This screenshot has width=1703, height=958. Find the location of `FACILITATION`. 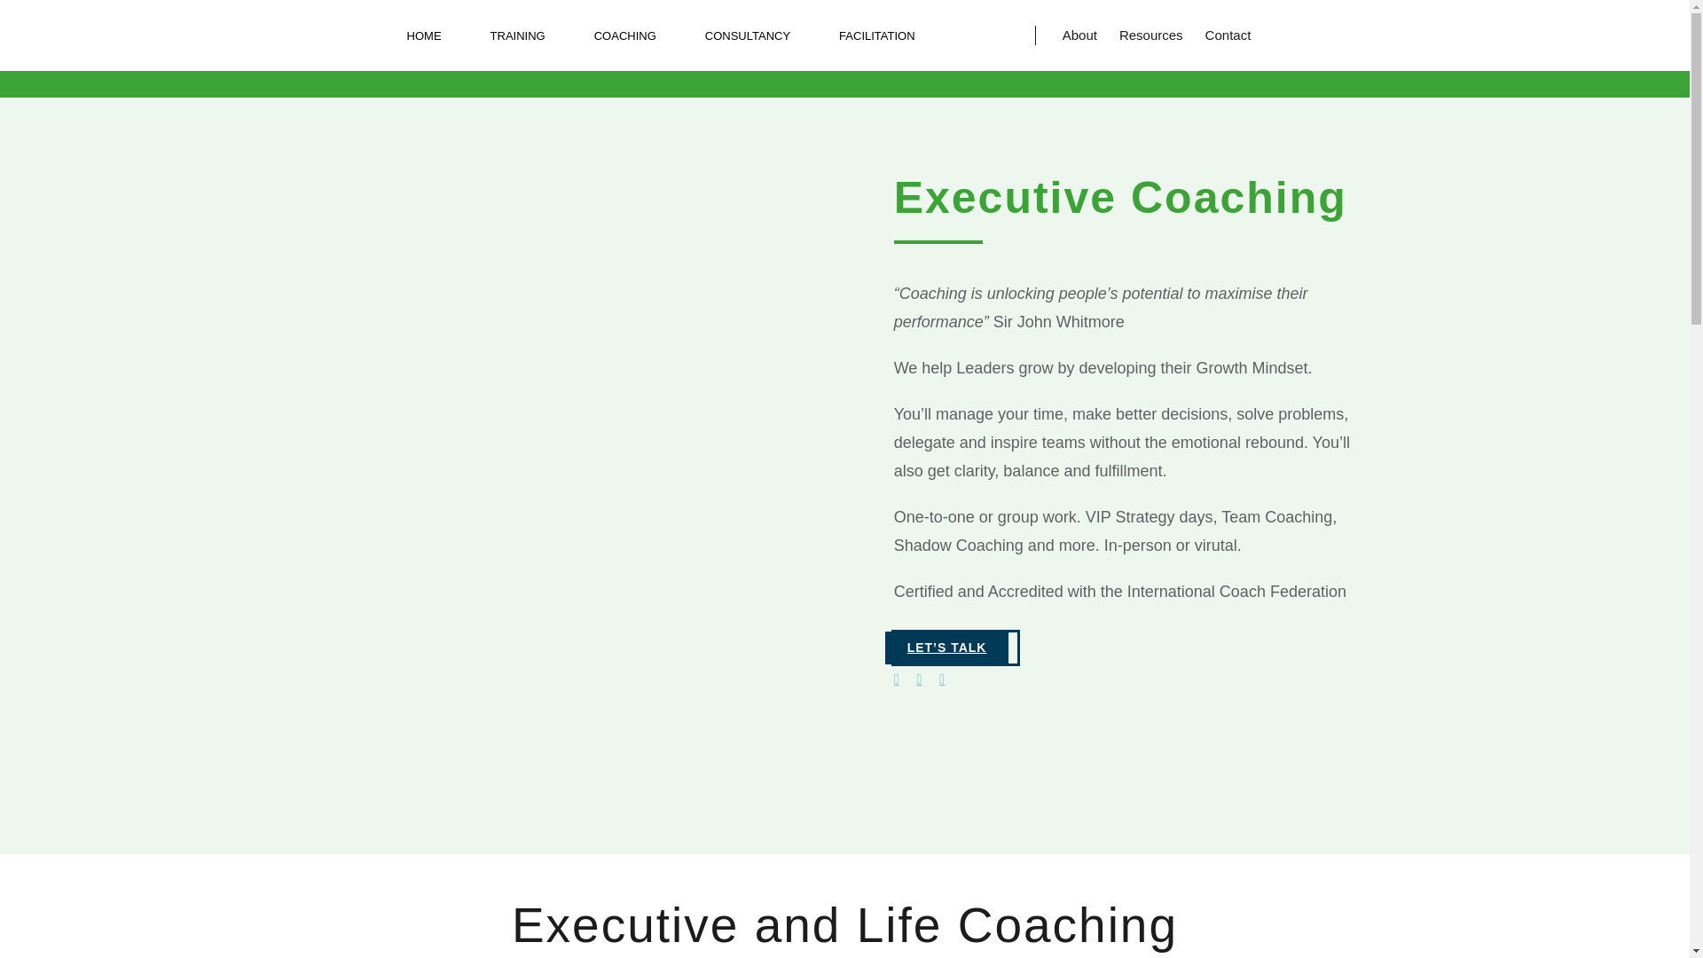

FACILITATION is located at coordinates (869, 35).